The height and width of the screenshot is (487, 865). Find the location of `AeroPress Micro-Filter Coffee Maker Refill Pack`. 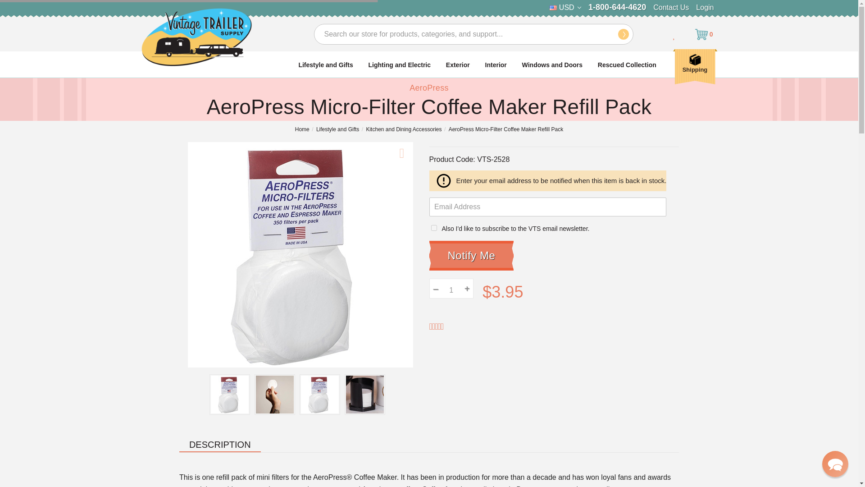

AeroPress Micro-Filter Coffee Maker Refill Pack is located at coordinates (320, 394).